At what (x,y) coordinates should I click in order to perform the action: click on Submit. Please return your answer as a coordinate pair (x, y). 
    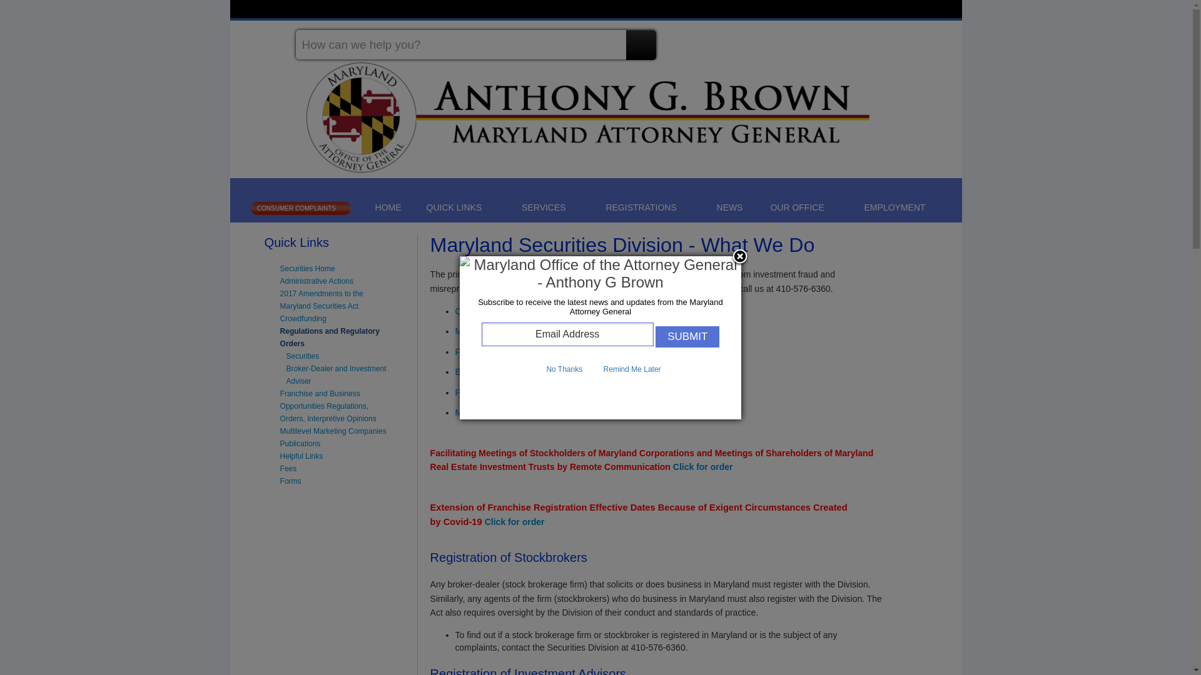
    Looking at the image, I should click on (687, 361).